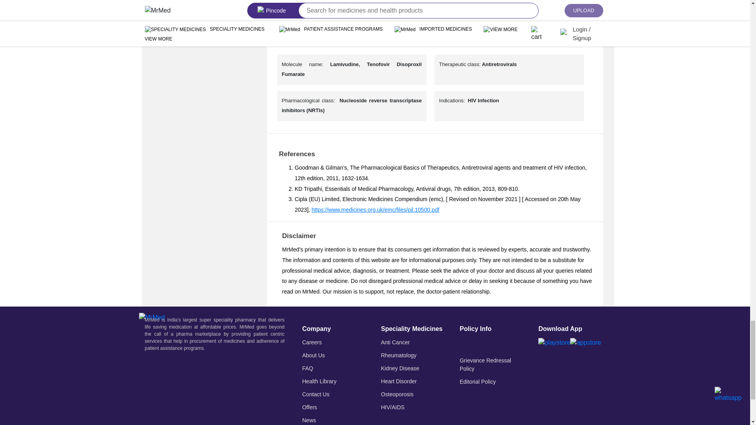 This screenshot has height=425, width=756. I want to click on Careers, so click(312, 342).